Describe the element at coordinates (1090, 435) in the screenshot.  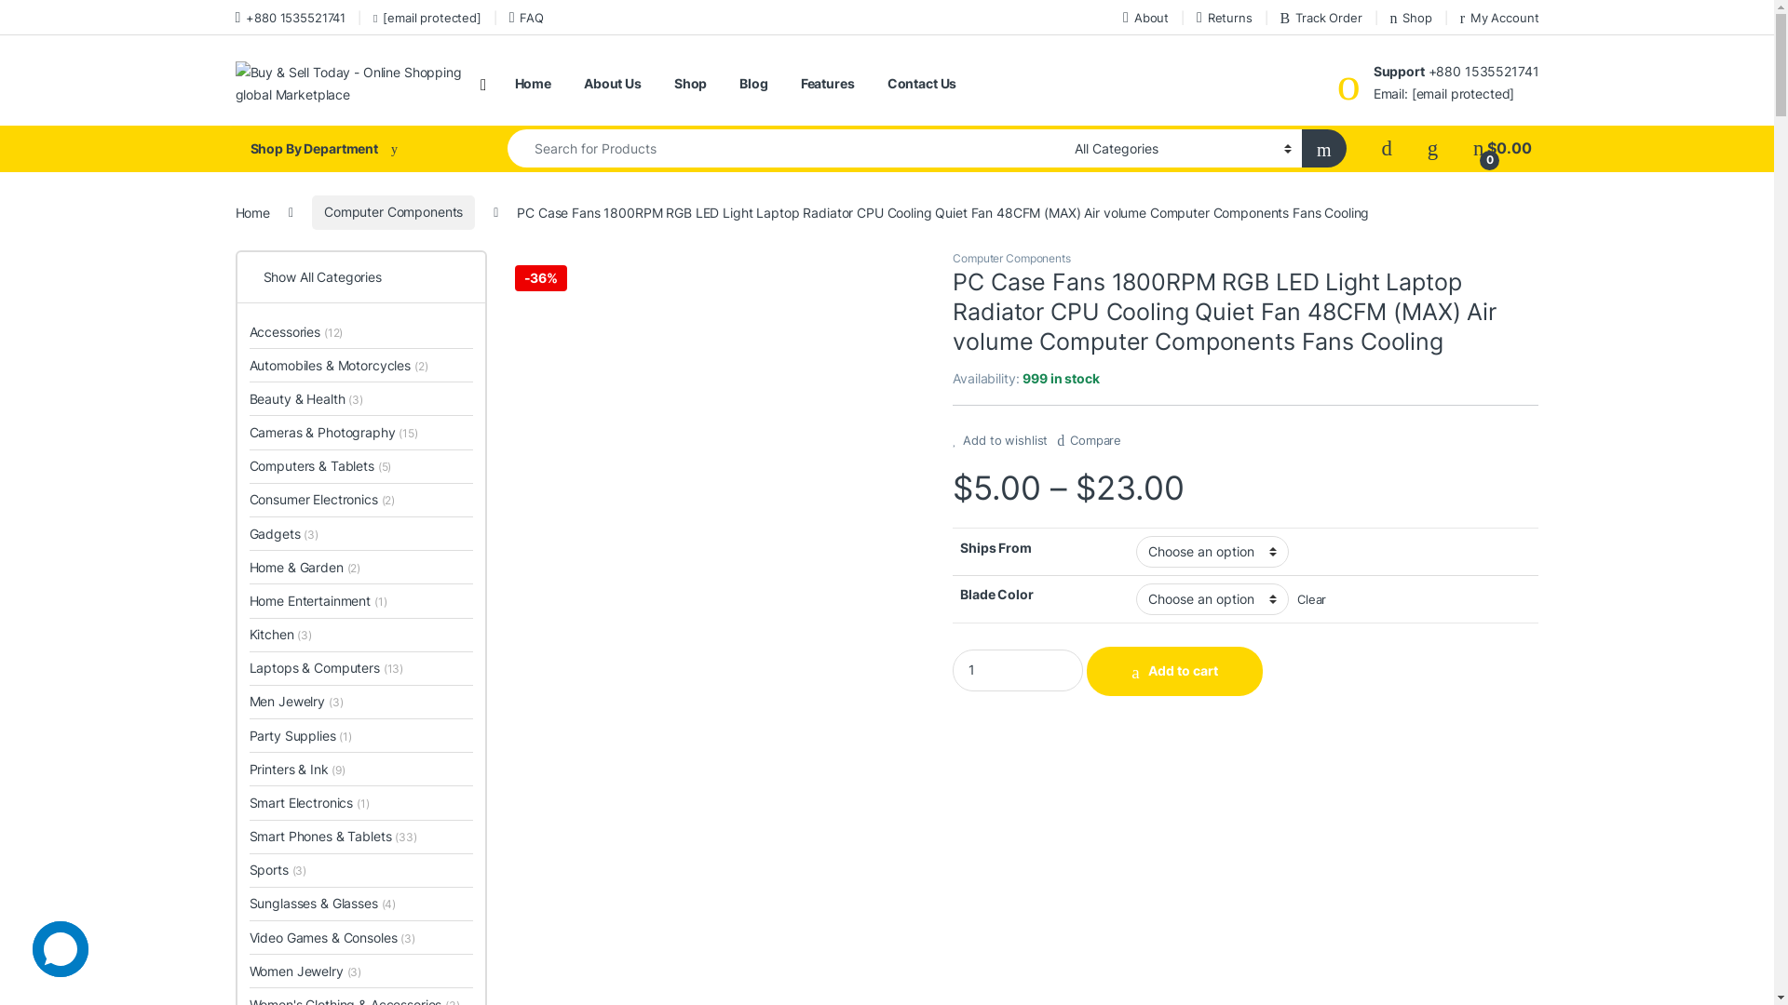
I see `Compare` at that location.